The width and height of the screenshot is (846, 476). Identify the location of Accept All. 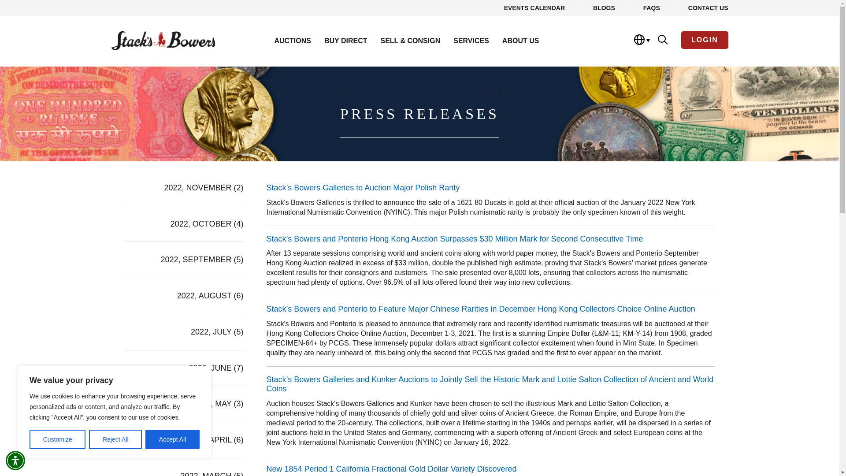
(173, 439).